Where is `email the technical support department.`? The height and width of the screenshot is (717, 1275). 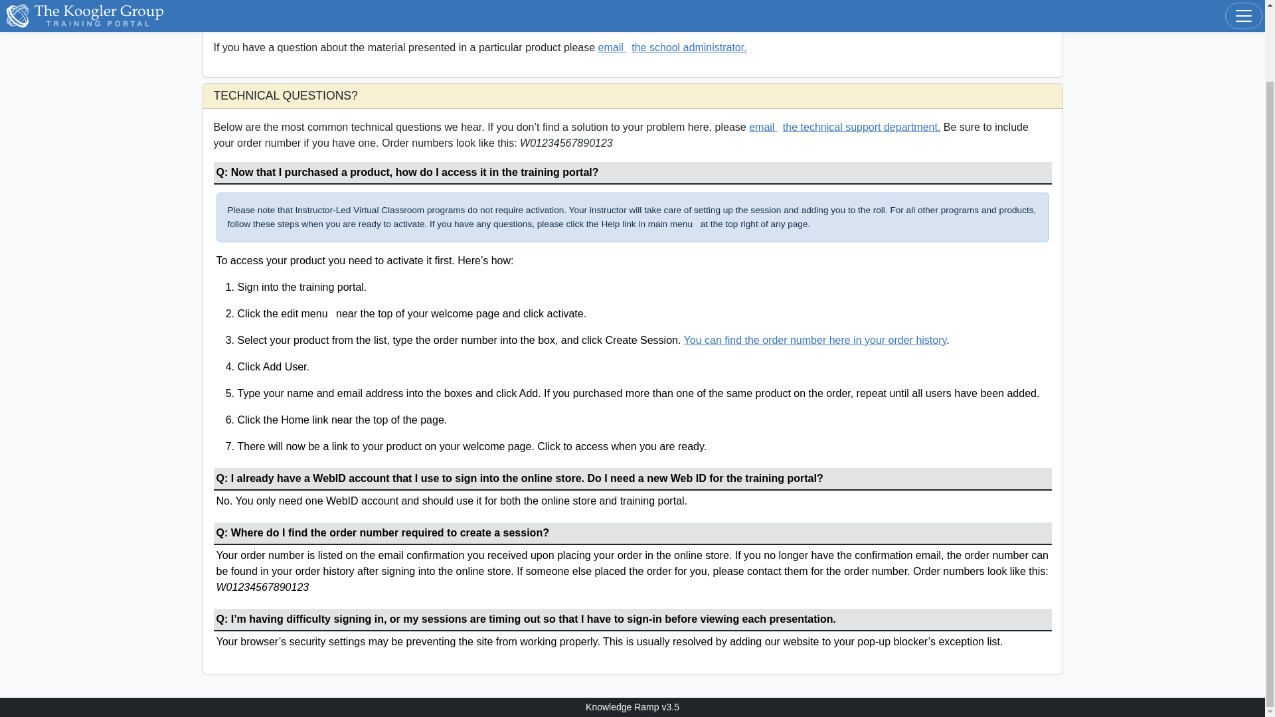
email the technical support department. is located at coordinates (845, 126).